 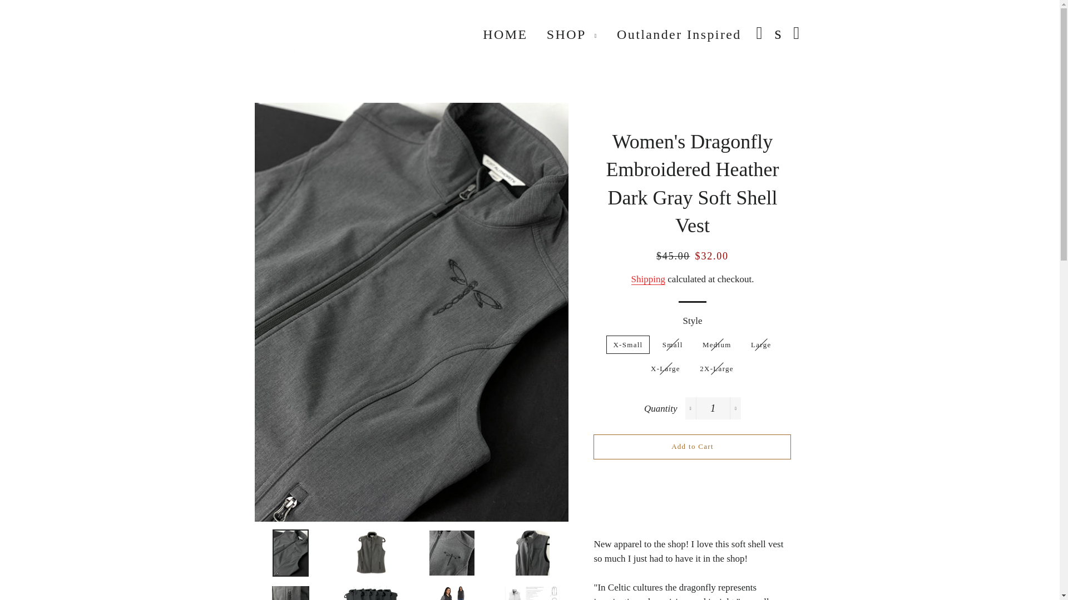 I want to click on 1, so click(x=713, y=408).